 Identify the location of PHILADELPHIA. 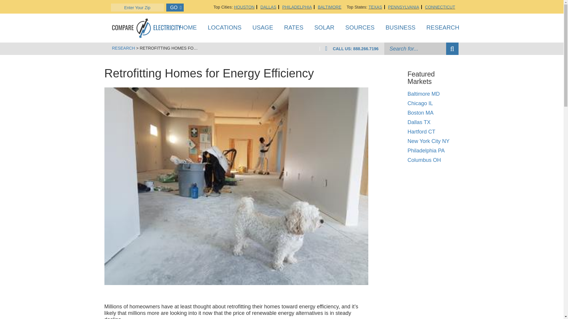
(297, 7).